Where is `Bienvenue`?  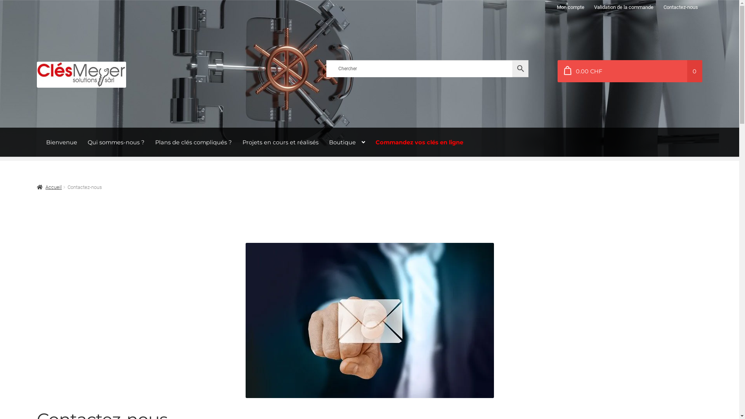 Bienvenue is located at coordinates (62, 142).